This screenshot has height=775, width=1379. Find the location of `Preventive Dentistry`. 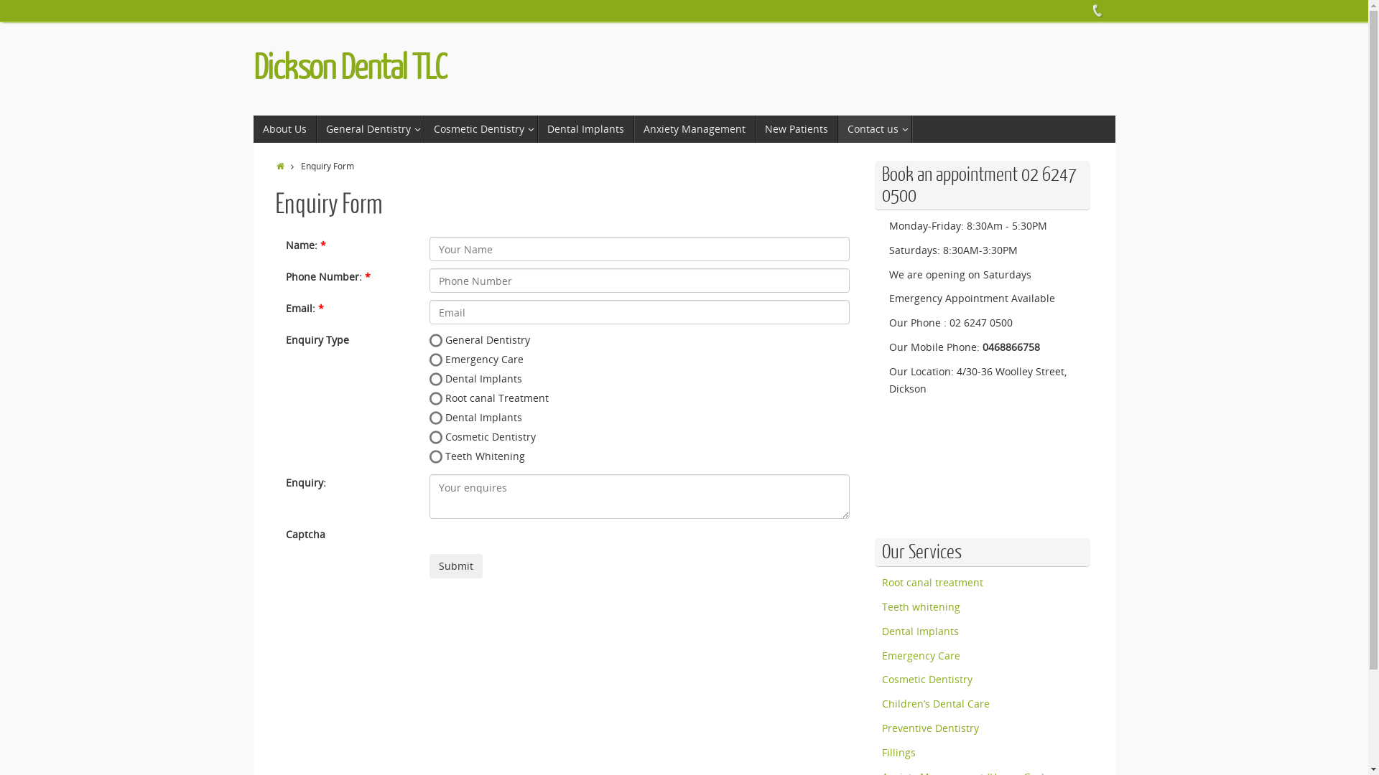

Preventive Dentistry is located at coordinates (931, 728).